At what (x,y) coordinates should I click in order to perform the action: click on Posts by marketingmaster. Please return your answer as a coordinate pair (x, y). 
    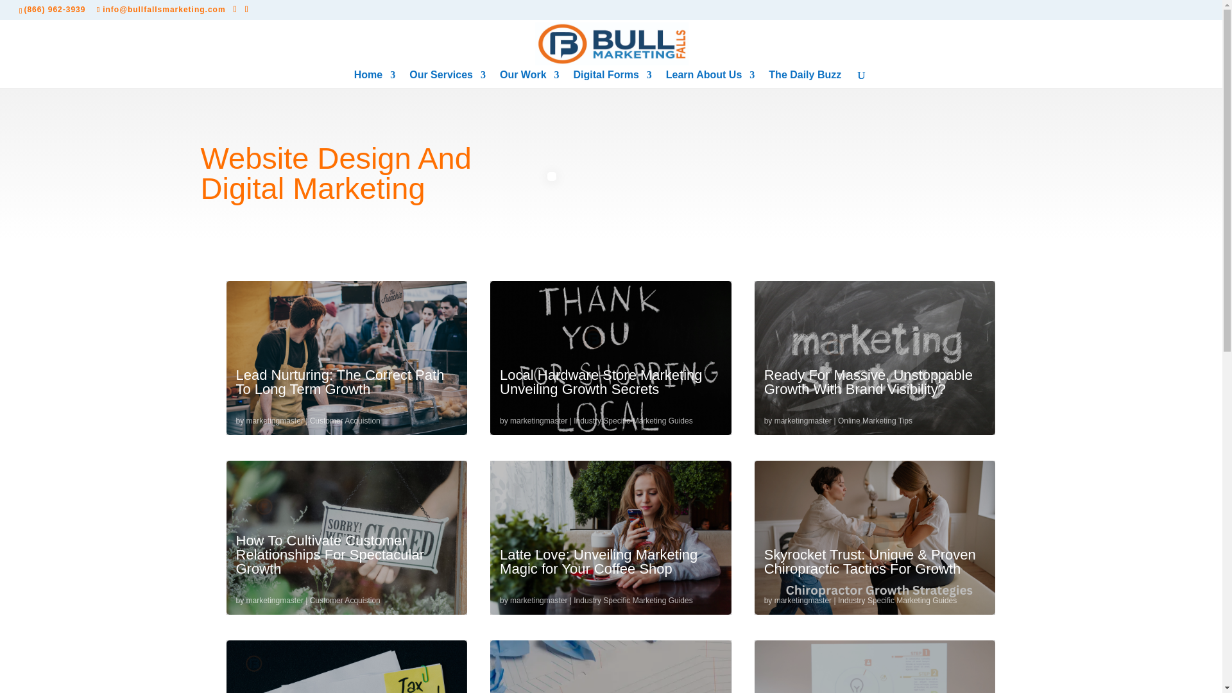
    Looking at the image, I should click on (275, 421).